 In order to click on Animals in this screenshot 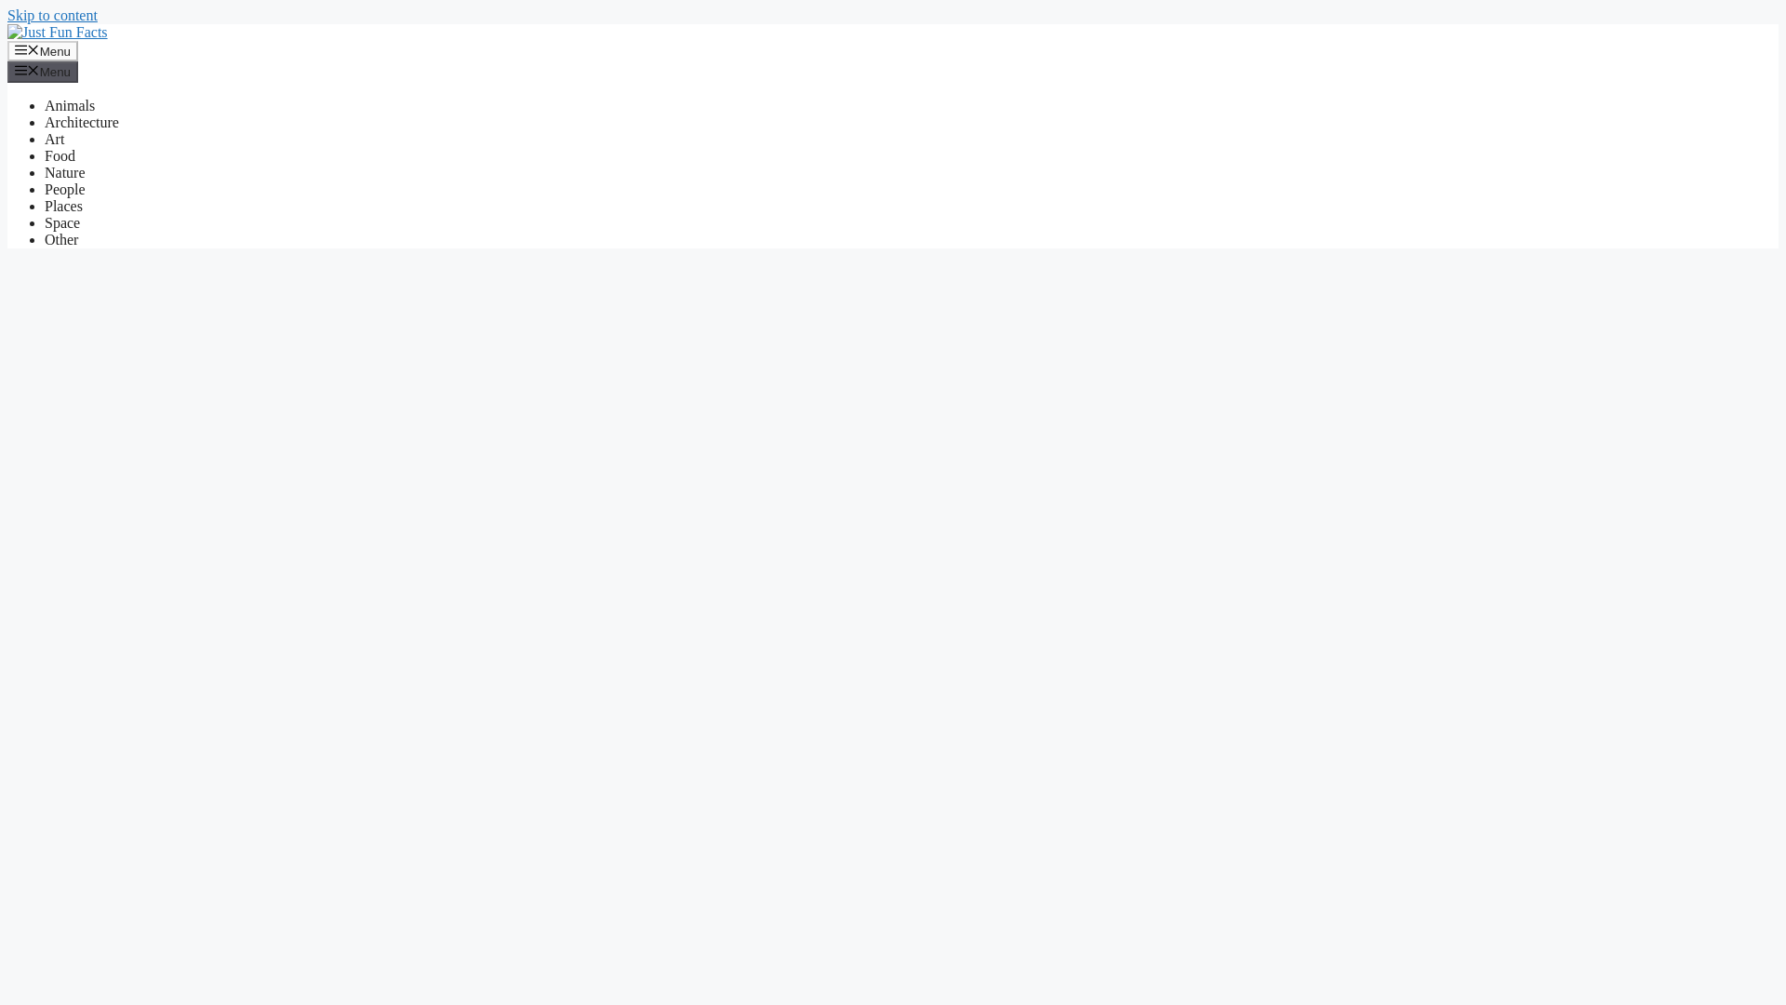, I will do `click(69, 105)`.